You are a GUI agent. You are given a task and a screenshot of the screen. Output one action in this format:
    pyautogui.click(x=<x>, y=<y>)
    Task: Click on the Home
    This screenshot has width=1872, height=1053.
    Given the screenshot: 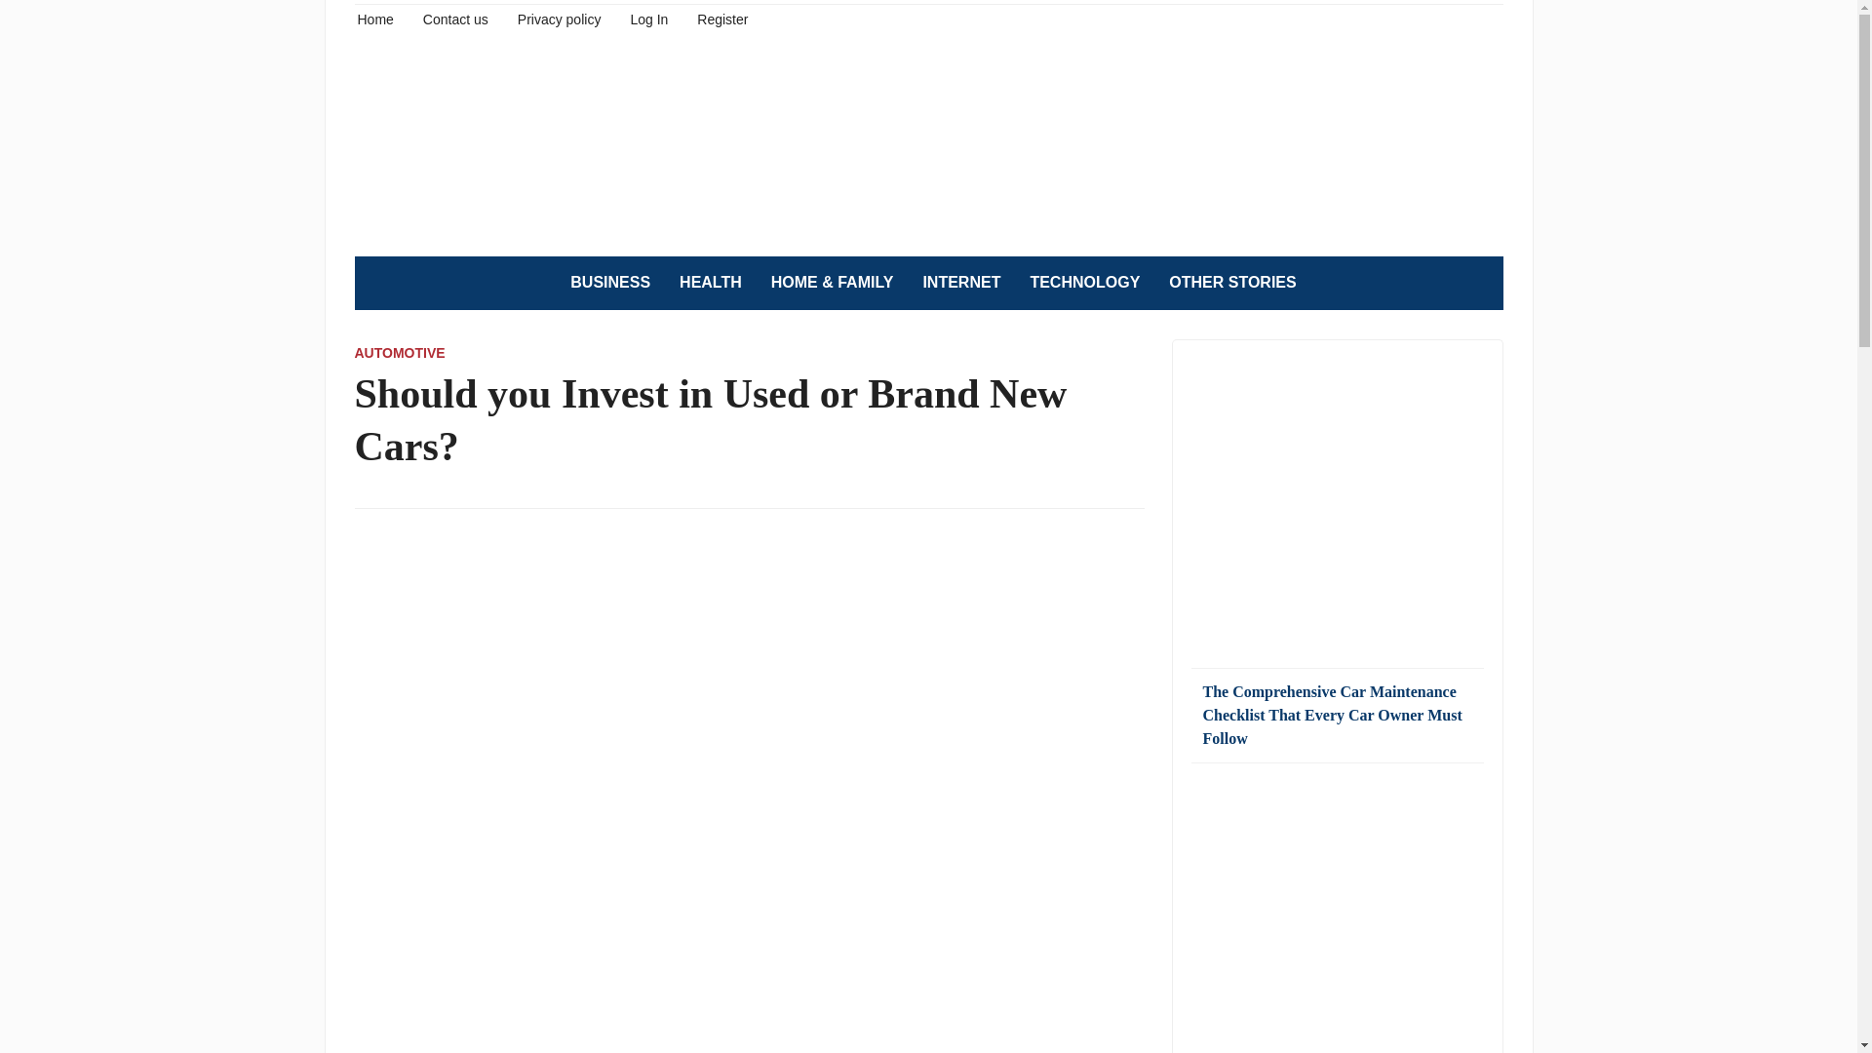 What is the action you would take?
    pyautogui.click(x=374, y=18)
    